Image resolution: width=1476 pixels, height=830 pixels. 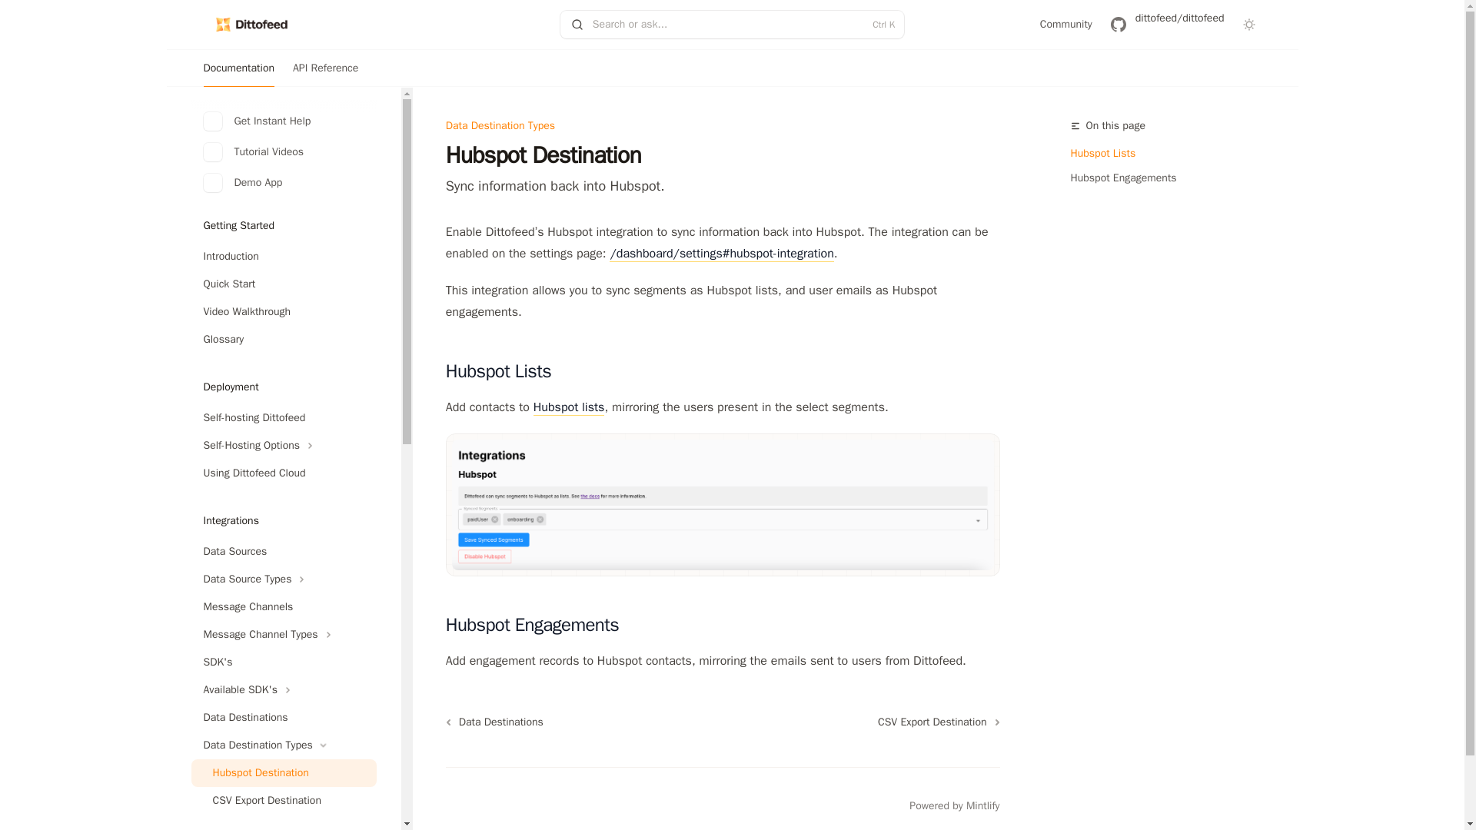 What do you see at coordinates (283, 121) in the screenshot?
I see `Get Instant Help` at bounding box center [283, 121].